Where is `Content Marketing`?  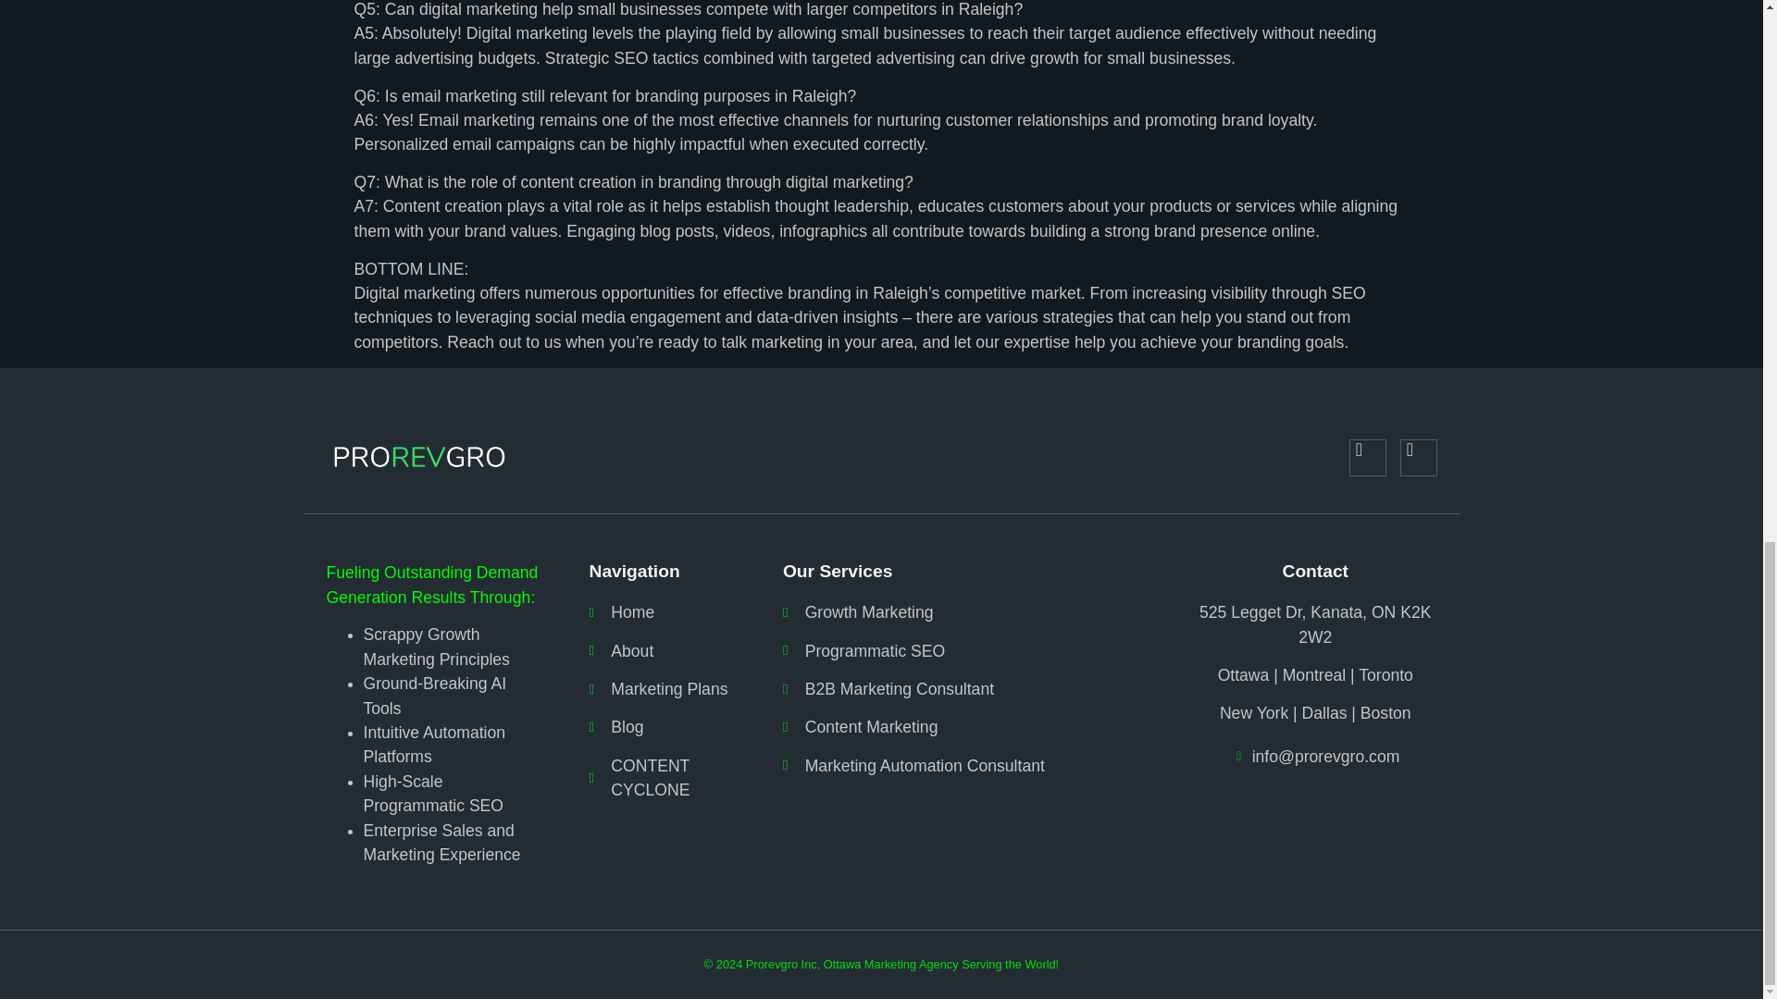 Content Marketing is located at coordinates (965, 727).